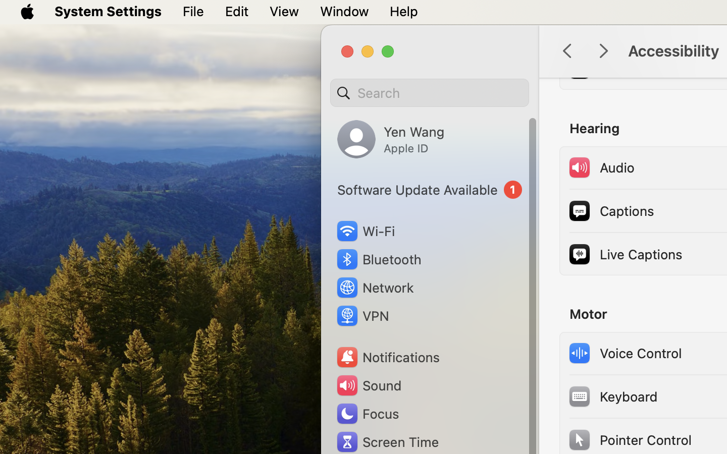  Describe the element at coordinates (388, 357) in the screenshot. I see `Notifications` at that location.